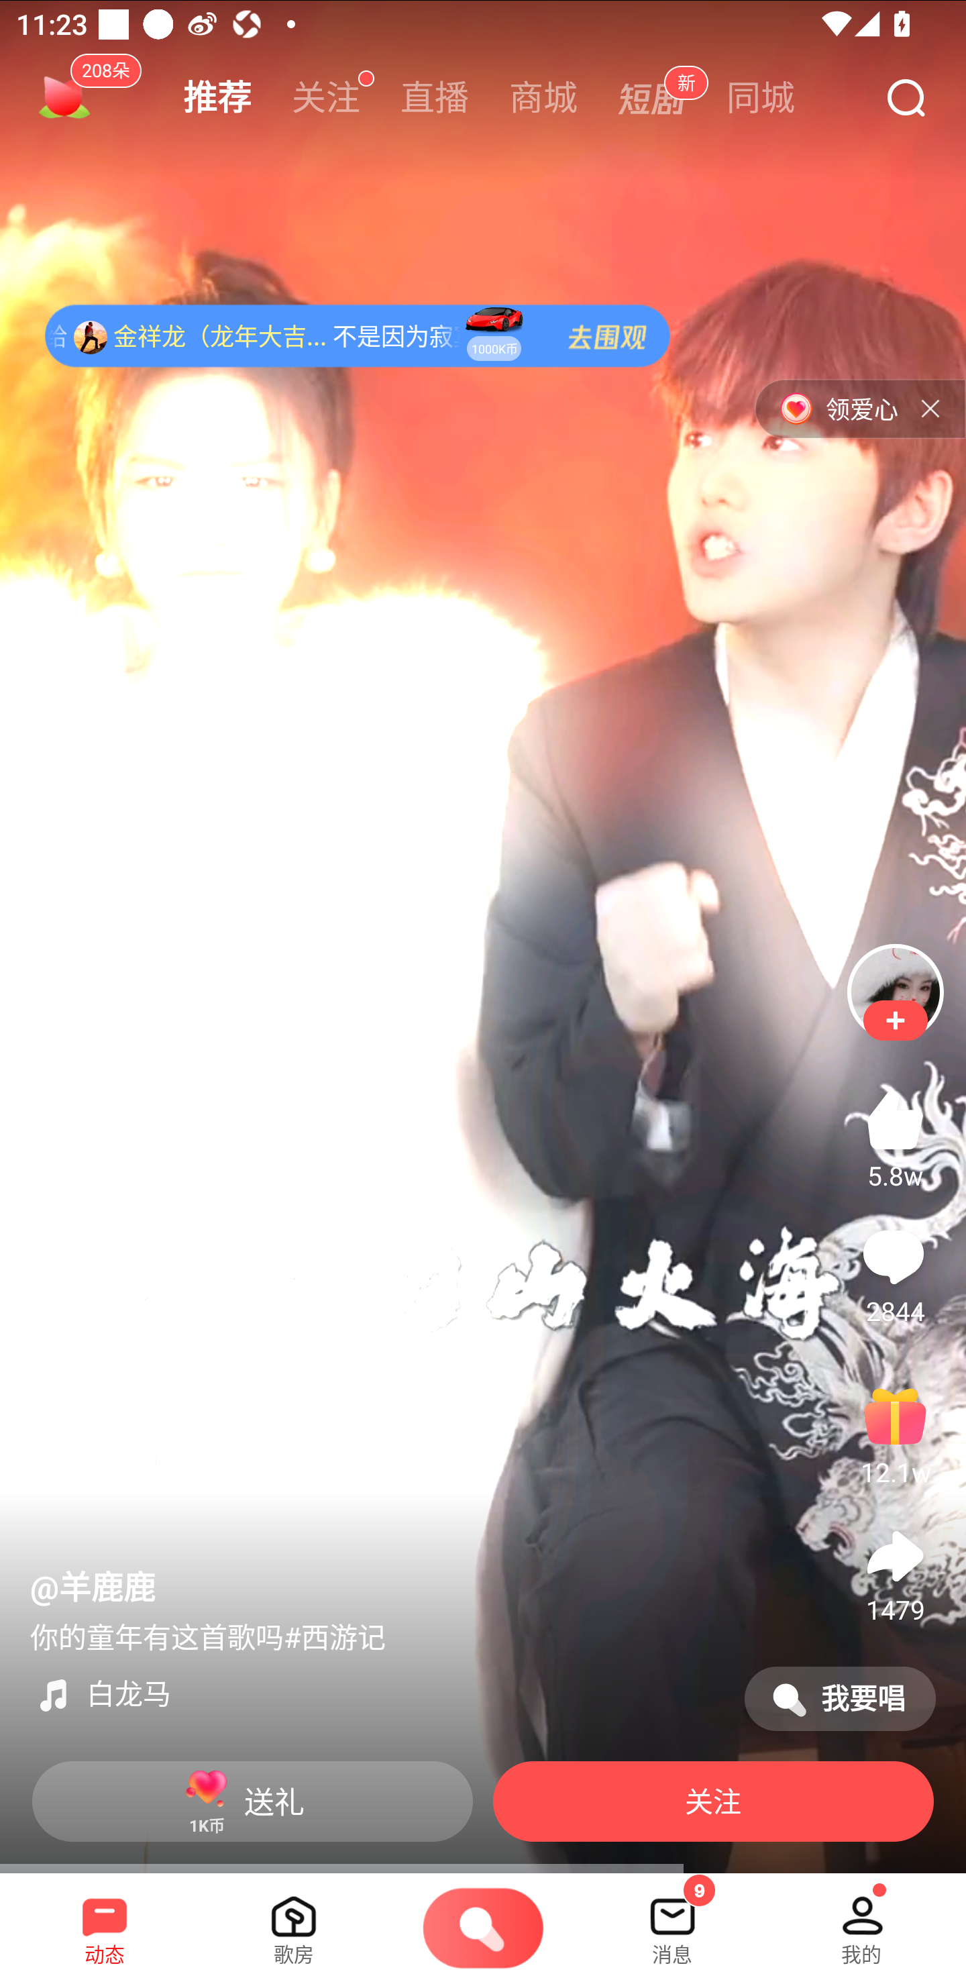 This screenshot has height=1986, width=966. What do you see at coordinates (483, 1930) in the screenshot?
I see `未选中录歌` at bounding box center [483, 1930].